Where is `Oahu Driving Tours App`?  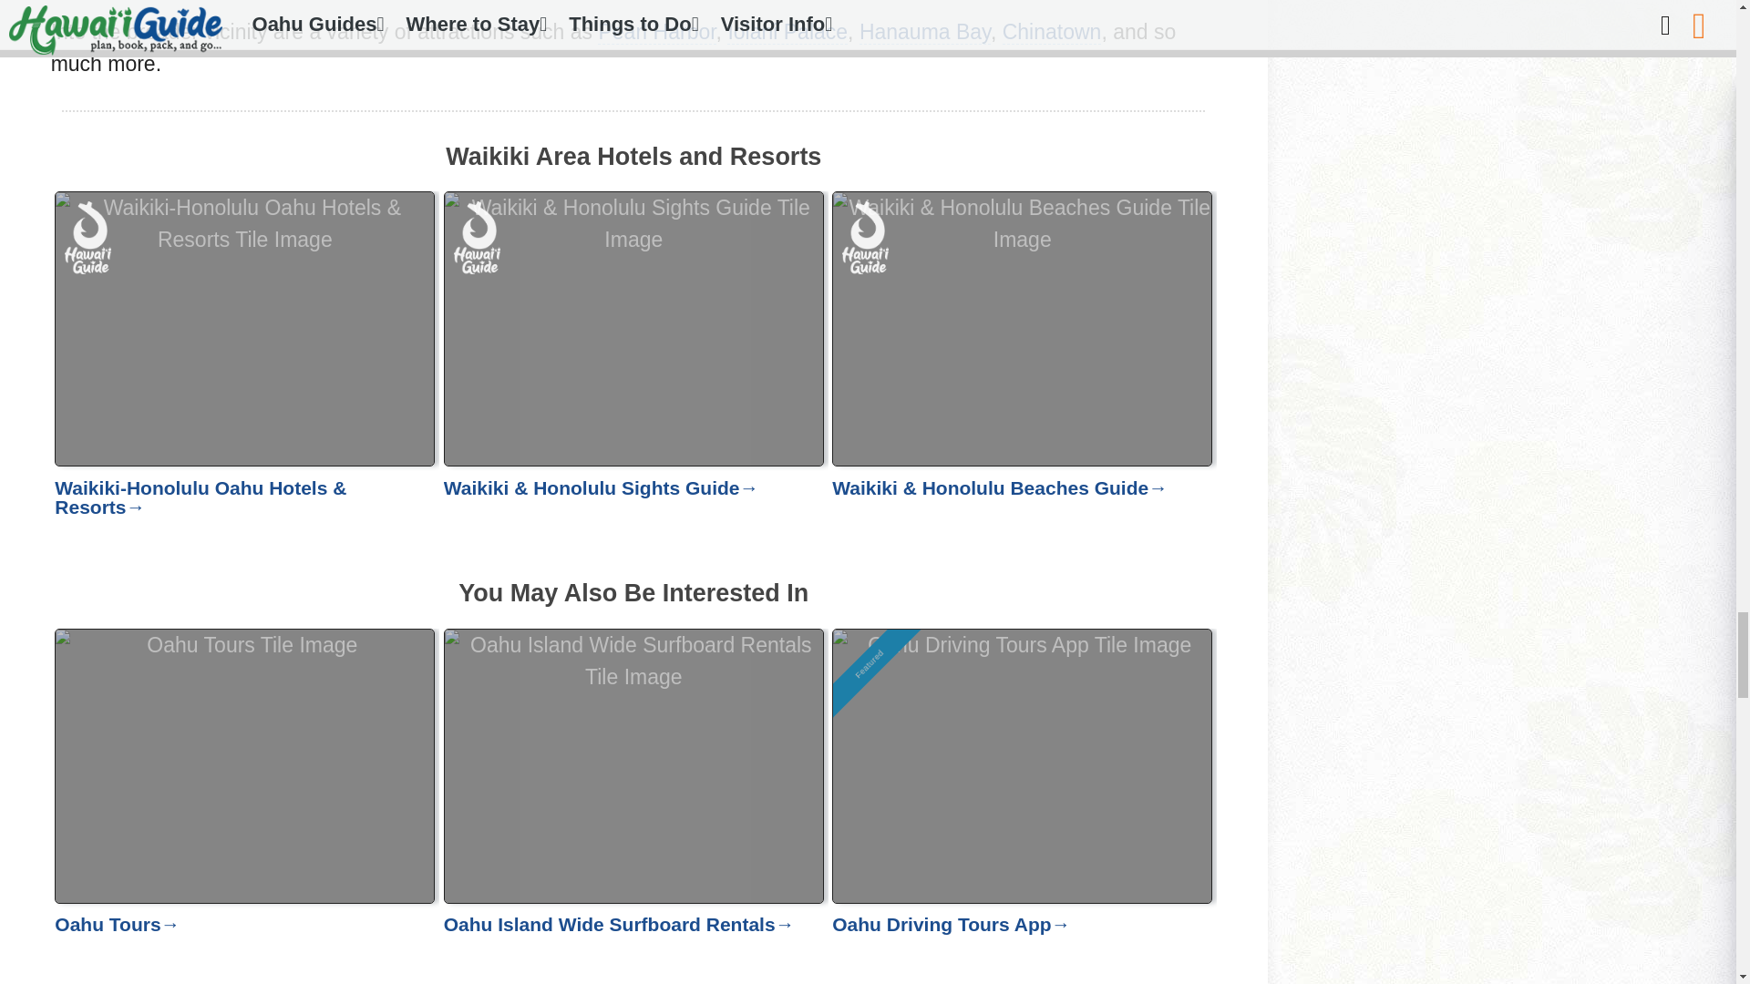 Oahu Driving Tours App is located at coordinates (1023, 806).